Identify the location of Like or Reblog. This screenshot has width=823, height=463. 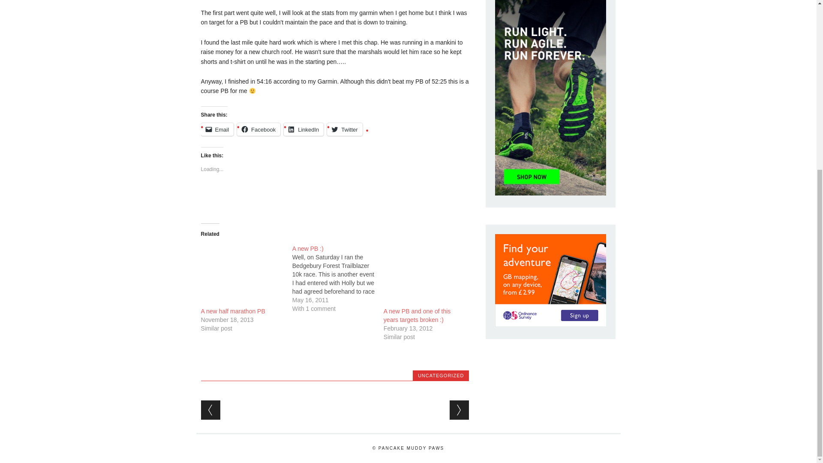
(335, 199).